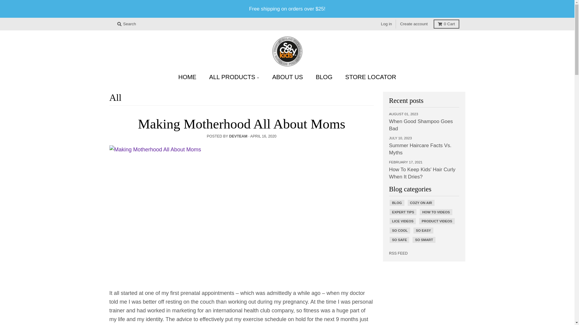 The height and width of the screenshot is (325, 579). What do you see at coordinates (414, 24) in the screenshot?
I see `Create account` at bounding box center [414, 24].